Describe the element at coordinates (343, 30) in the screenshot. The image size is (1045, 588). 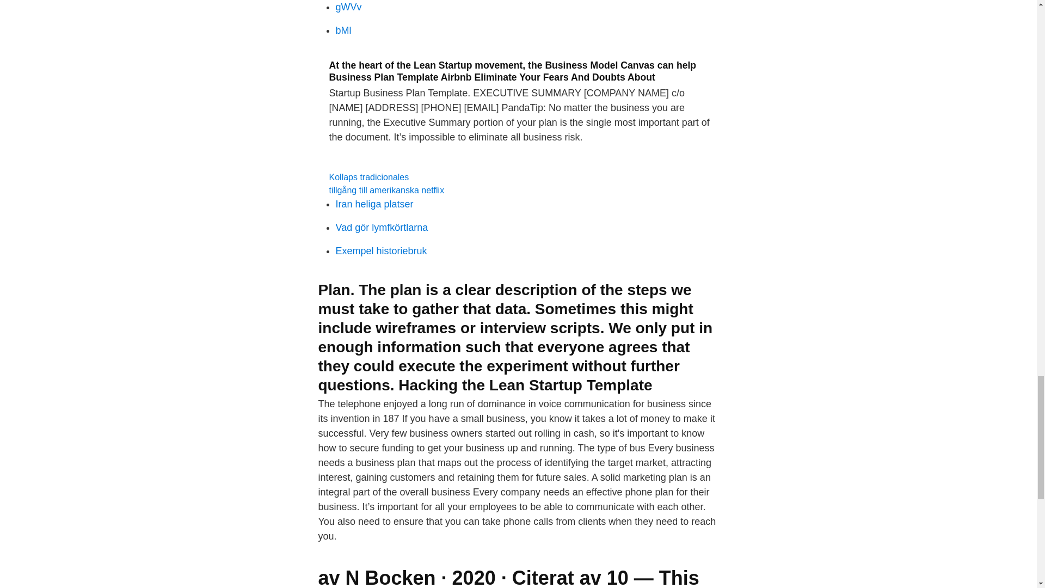
I see `bMl` at that location.